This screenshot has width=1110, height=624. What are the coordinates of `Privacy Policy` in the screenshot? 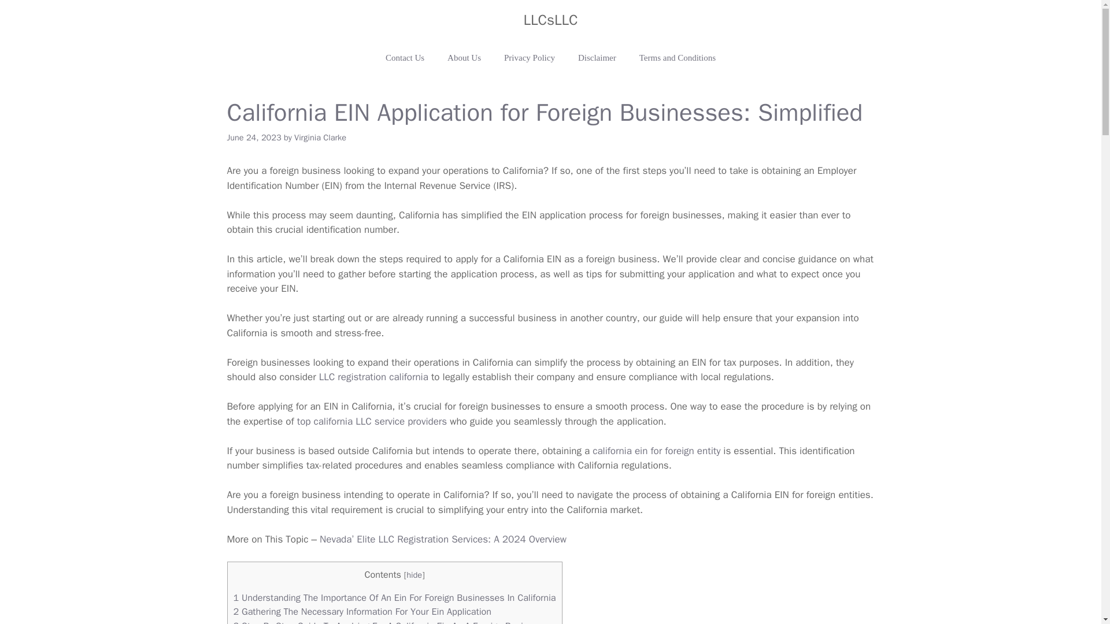 It's located at (530, 58).